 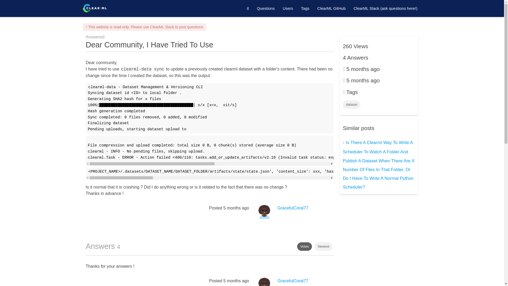 What do you see at coordinates (331, 8) in the screenshot?
I see `ClearML GitHub` at bounding box center [331, 8].